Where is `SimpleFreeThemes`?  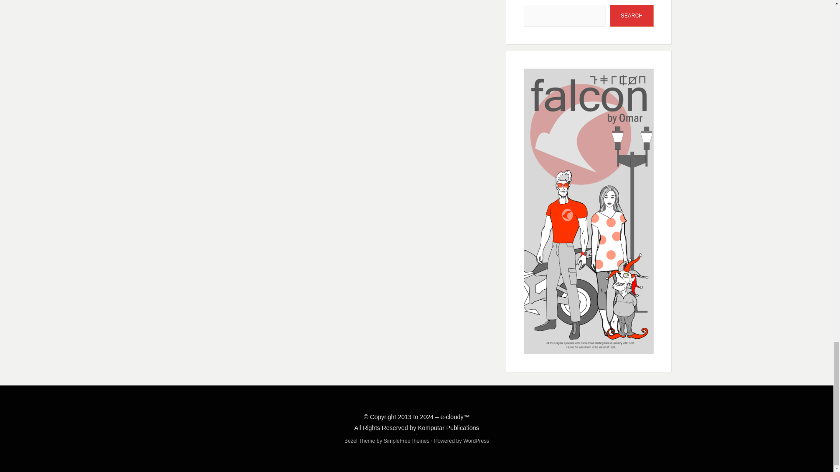
SimpleFreeThemes is located at coordinates (406, 441).